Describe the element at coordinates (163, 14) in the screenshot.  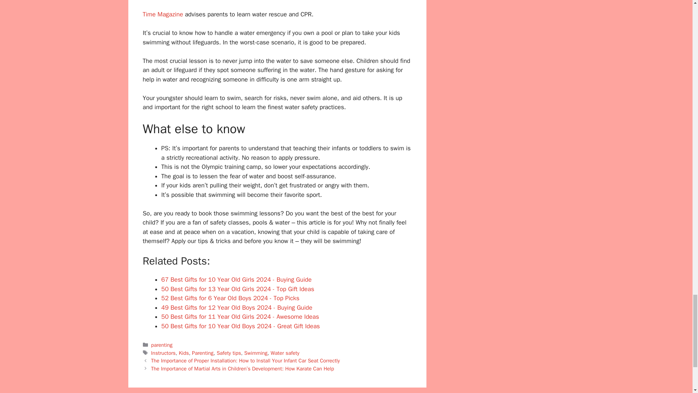
I see `Time Magazine` at that location.